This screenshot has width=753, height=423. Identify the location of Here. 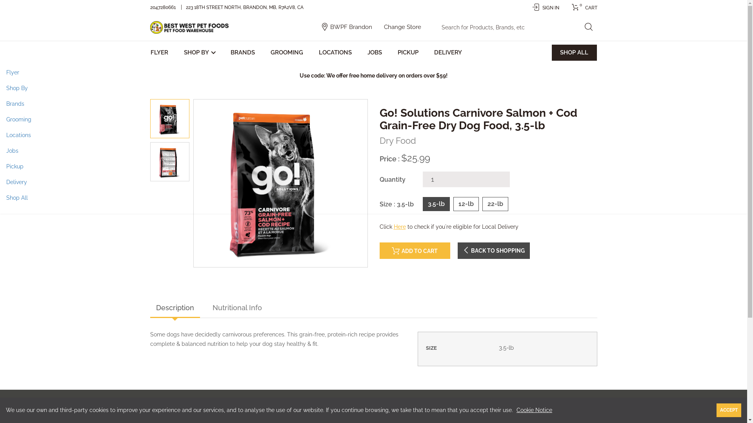
(400, 227).